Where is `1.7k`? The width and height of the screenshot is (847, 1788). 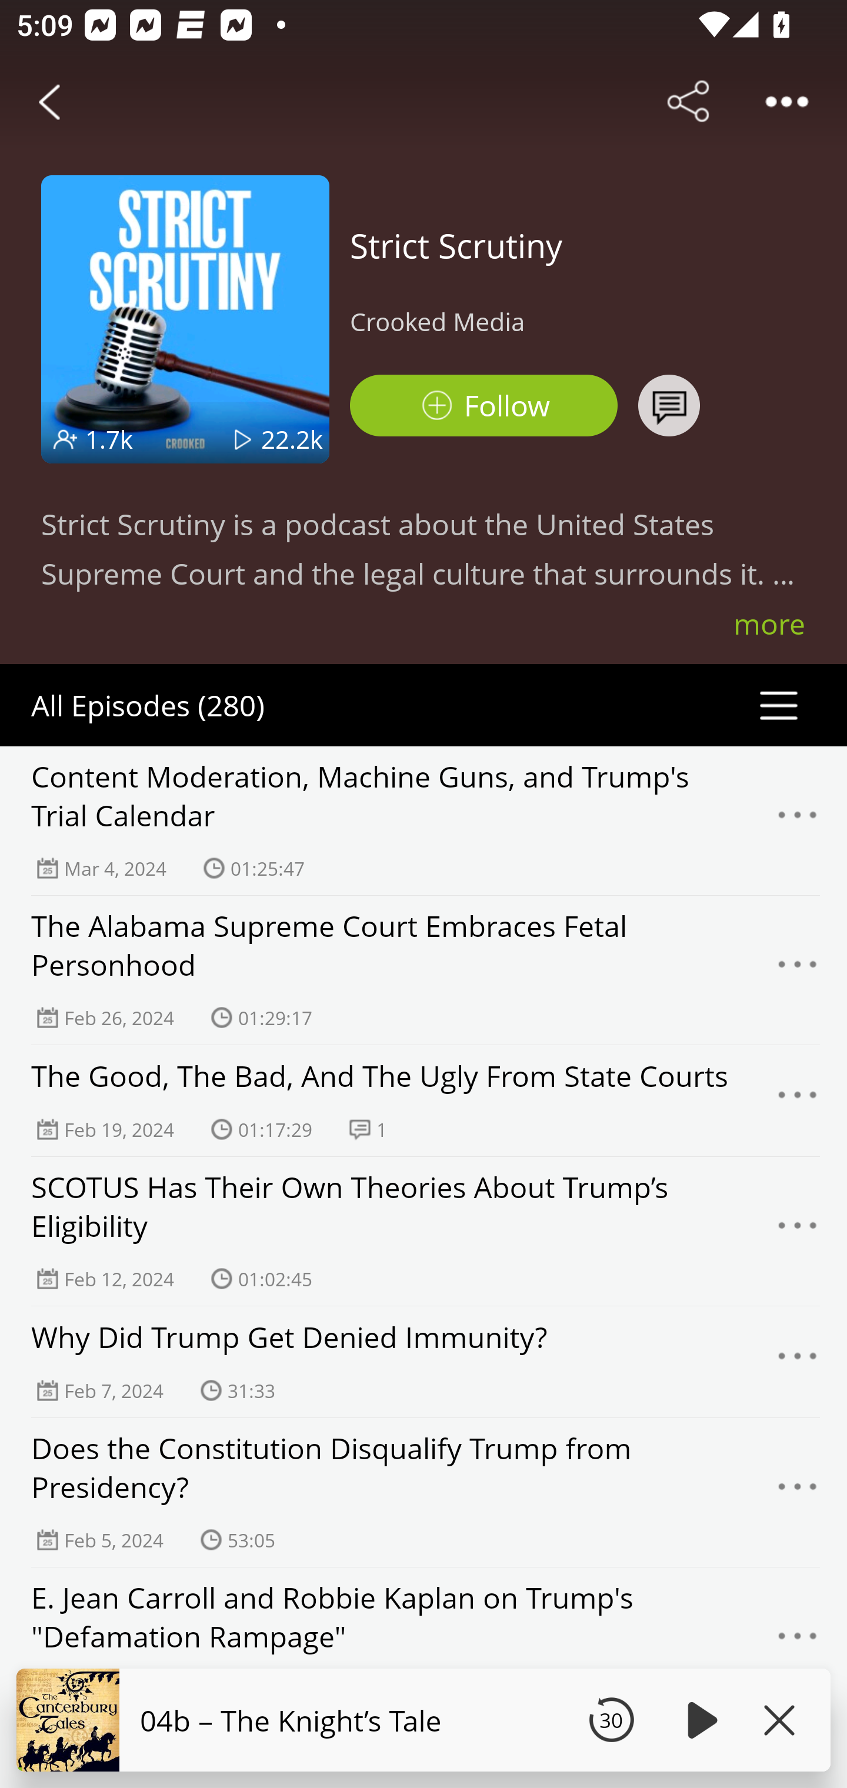 1.7k is located at coordinates (109, 439).